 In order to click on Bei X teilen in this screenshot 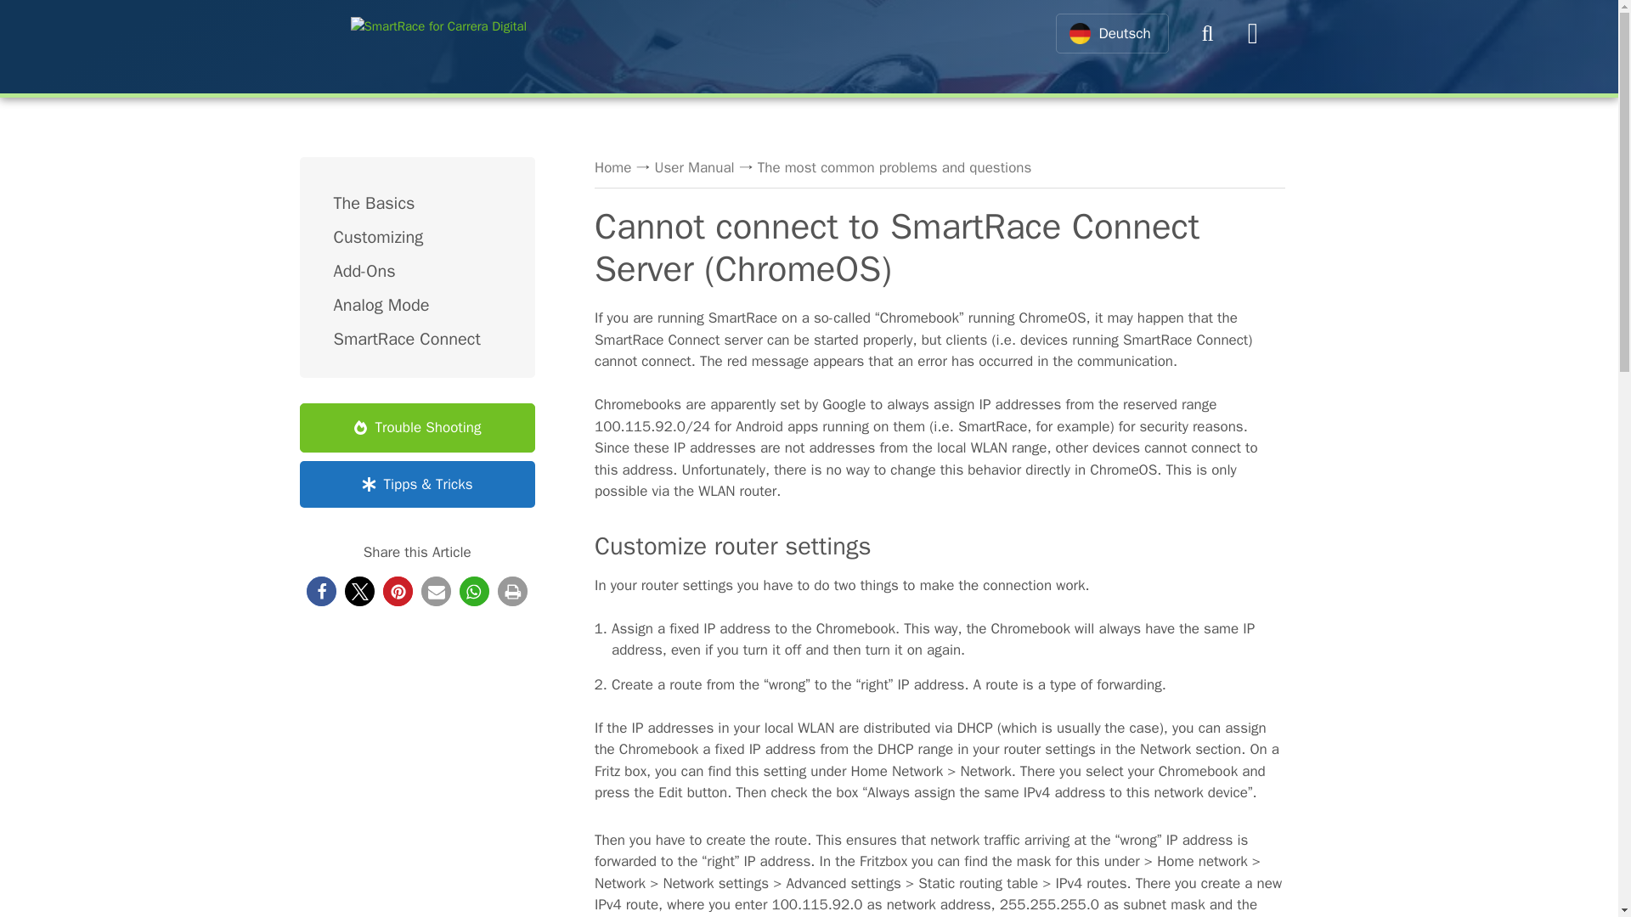, I will do `click(359, 590)`.